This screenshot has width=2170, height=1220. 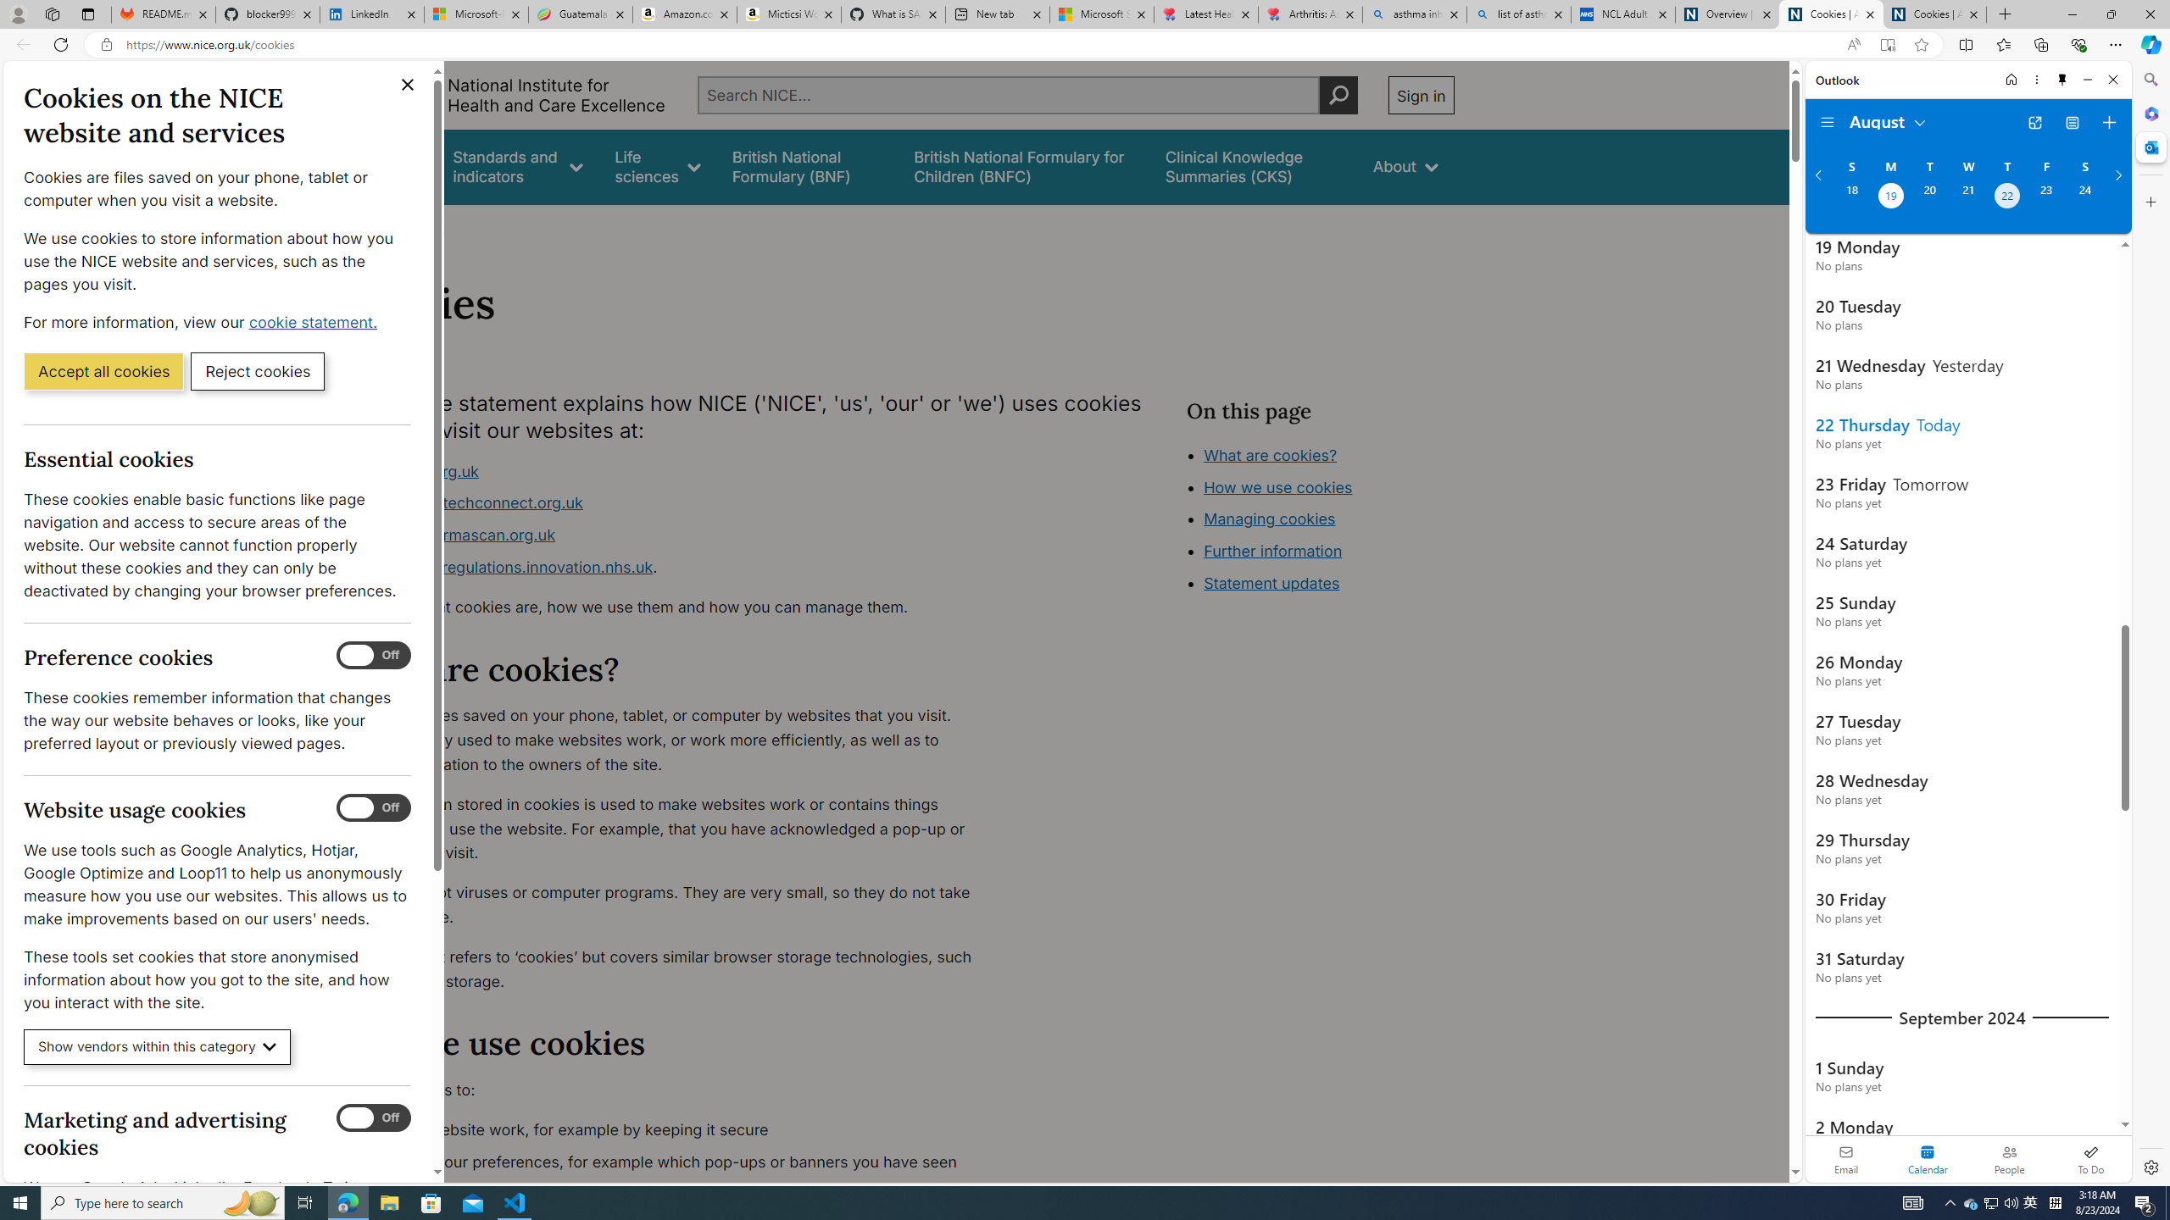 What do you see at coordinates (1338, 95) in the screenshot?
I see `Perform search` at bounding box center [1338, 95].